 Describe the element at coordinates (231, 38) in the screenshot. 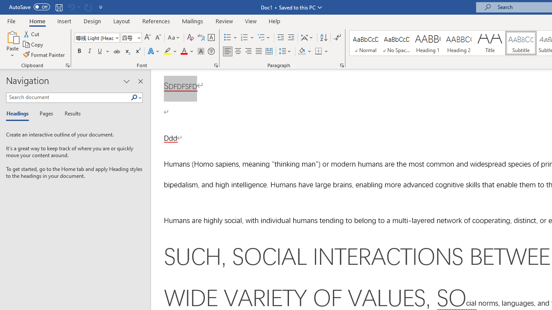

I see `Bullets` at that location.